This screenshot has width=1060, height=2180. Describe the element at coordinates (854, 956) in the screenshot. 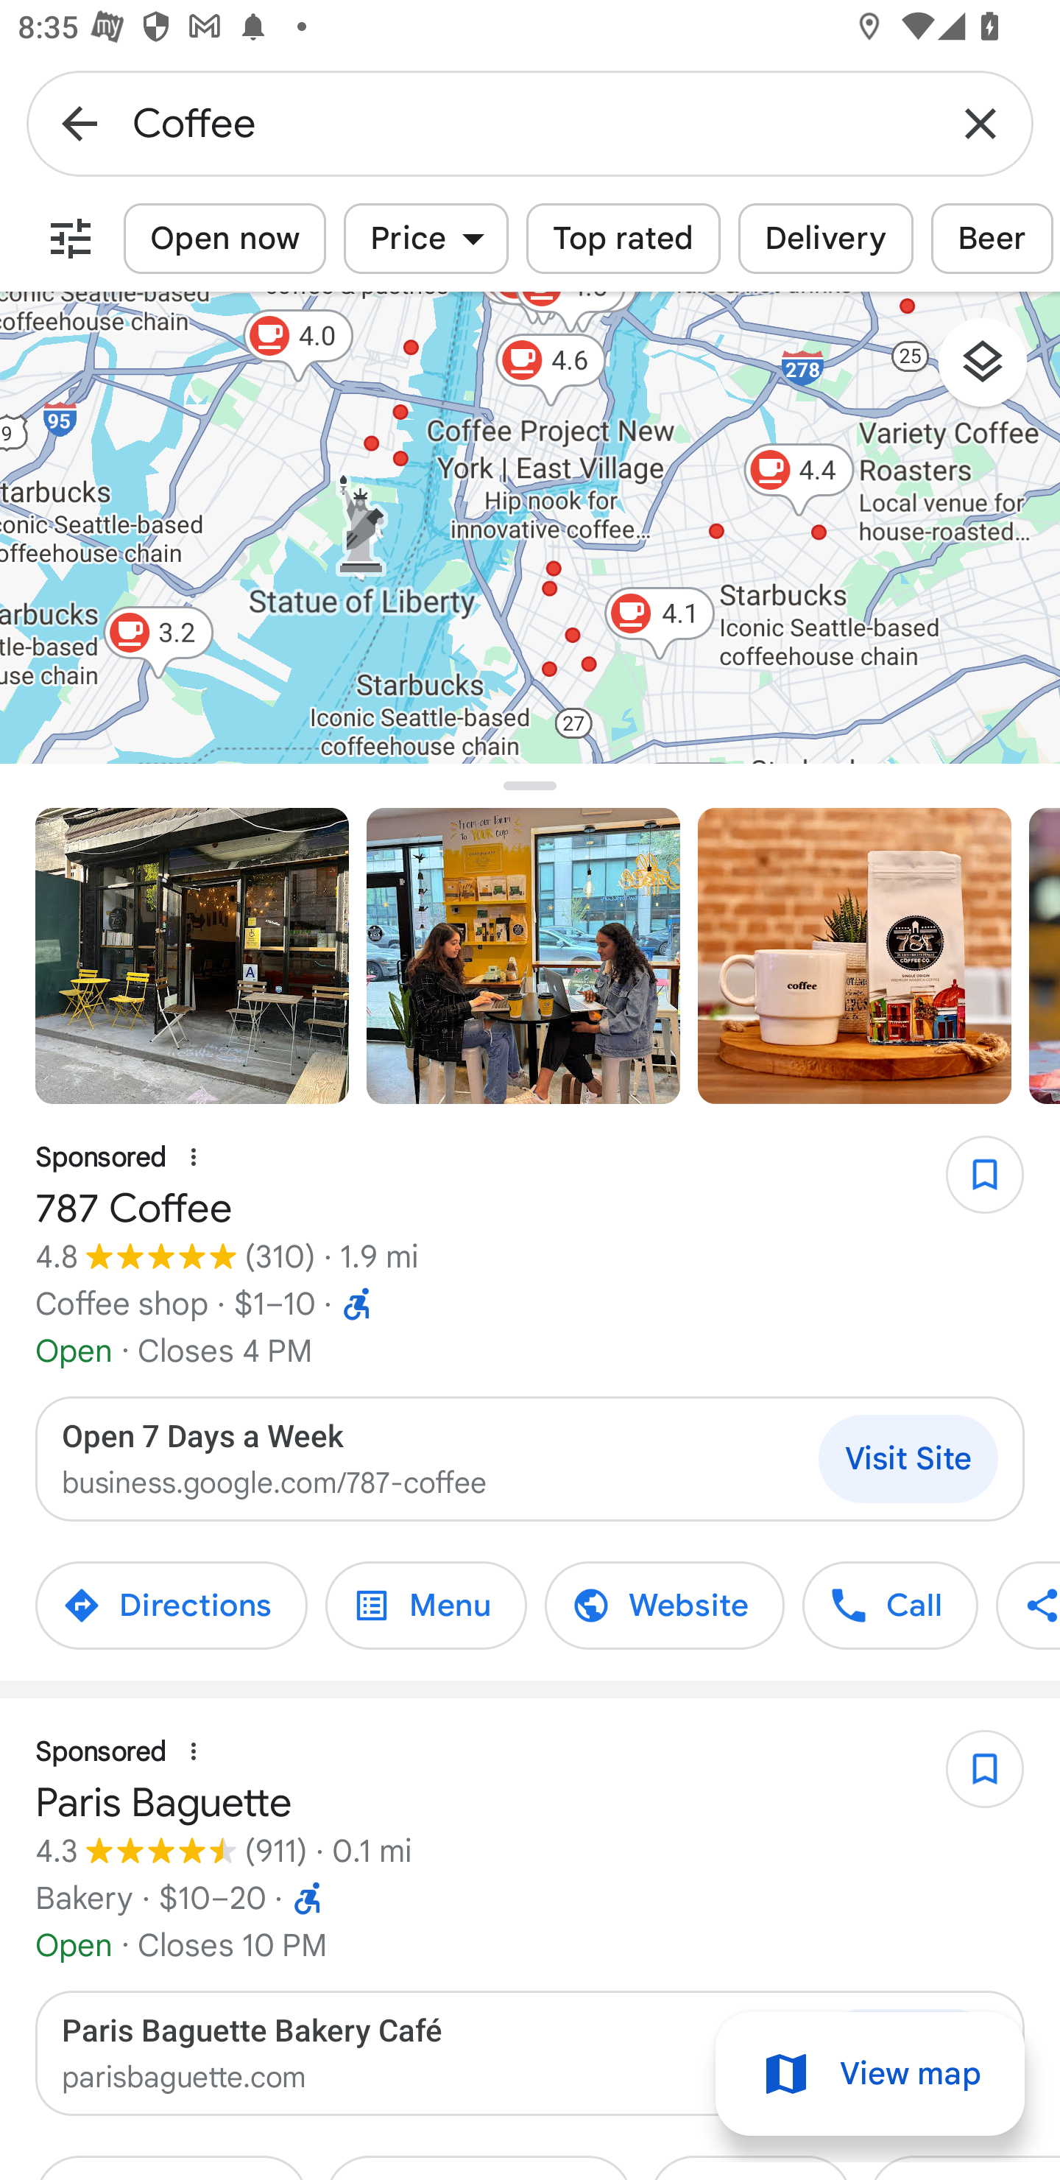

I see `Photo` at that location.